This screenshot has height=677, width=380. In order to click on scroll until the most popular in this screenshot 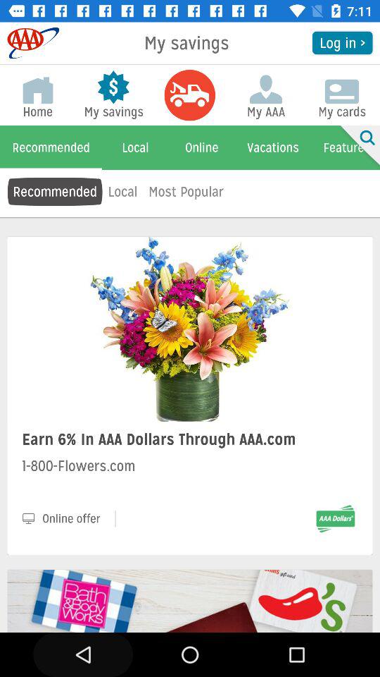, I will do `click(186, 192)`.